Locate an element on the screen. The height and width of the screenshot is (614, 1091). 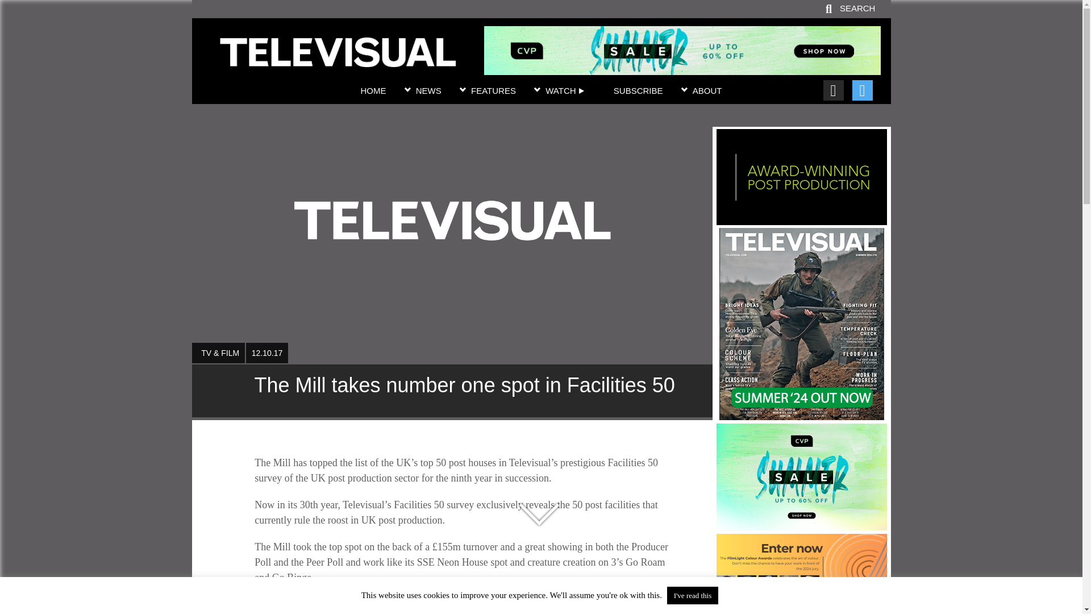
HOME is located at coordinates (373, 91).